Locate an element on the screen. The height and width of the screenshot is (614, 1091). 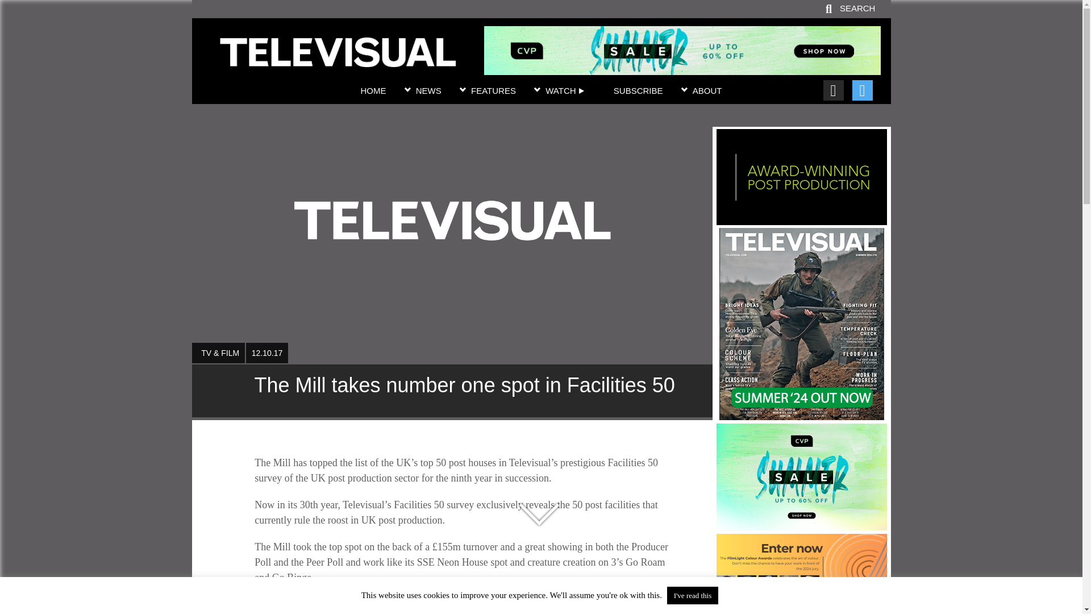
HOME is located at coordinates (373, 91).